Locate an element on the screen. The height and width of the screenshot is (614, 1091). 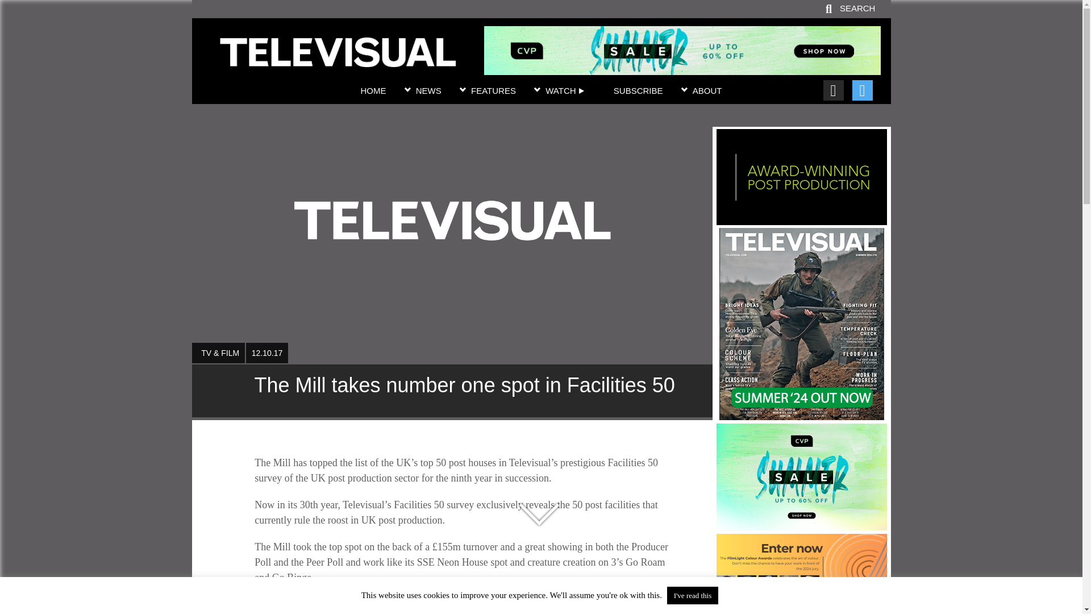
HOME is located at coordinates (373, 91).